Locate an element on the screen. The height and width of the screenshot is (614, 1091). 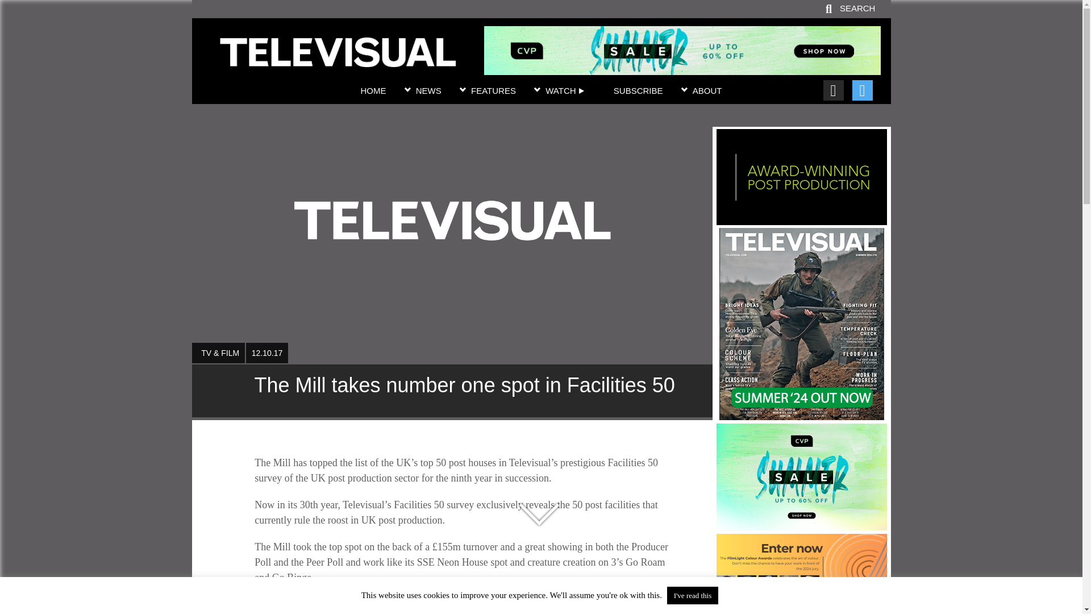
HOME is located at coordinates (373, 91).